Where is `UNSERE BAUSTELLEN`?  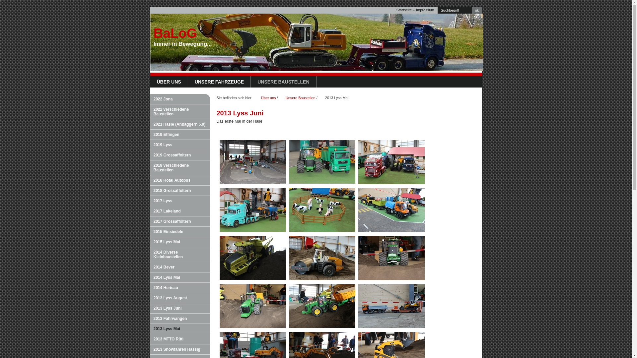
UNSERE BAUSTELLEN is located at coordinates (283, 82).